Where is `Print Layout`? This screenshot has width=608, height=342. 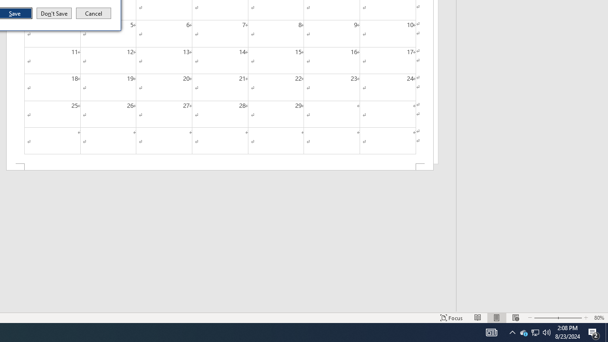
Print Layout is located at coordinates (478, 317).